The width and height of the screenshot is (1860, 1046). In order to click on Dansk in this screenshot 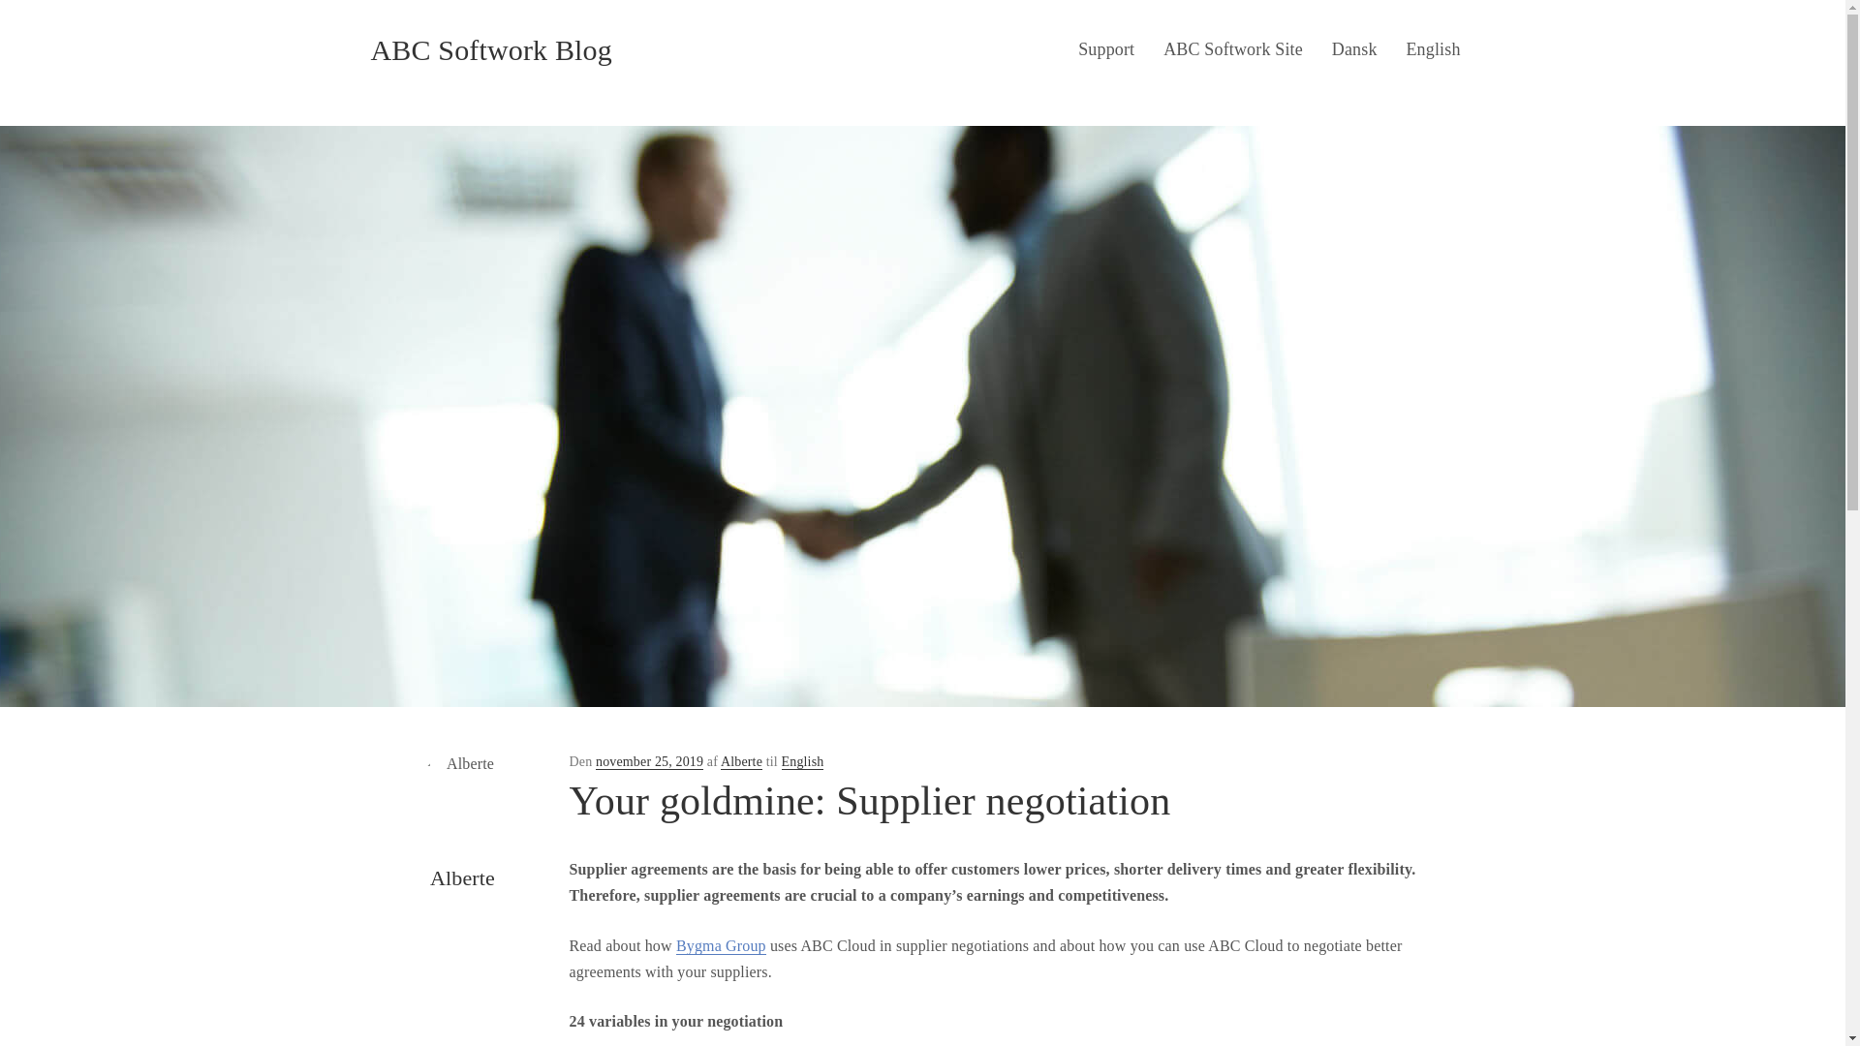, I will do `click(1354, 49)`.